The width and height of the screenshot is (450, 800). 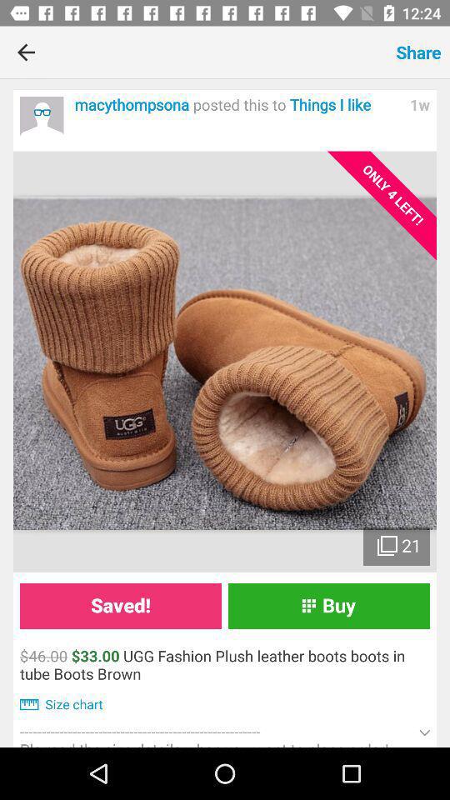 I want to click on select the item to the left of the share icon, so click(x=220, y=52).